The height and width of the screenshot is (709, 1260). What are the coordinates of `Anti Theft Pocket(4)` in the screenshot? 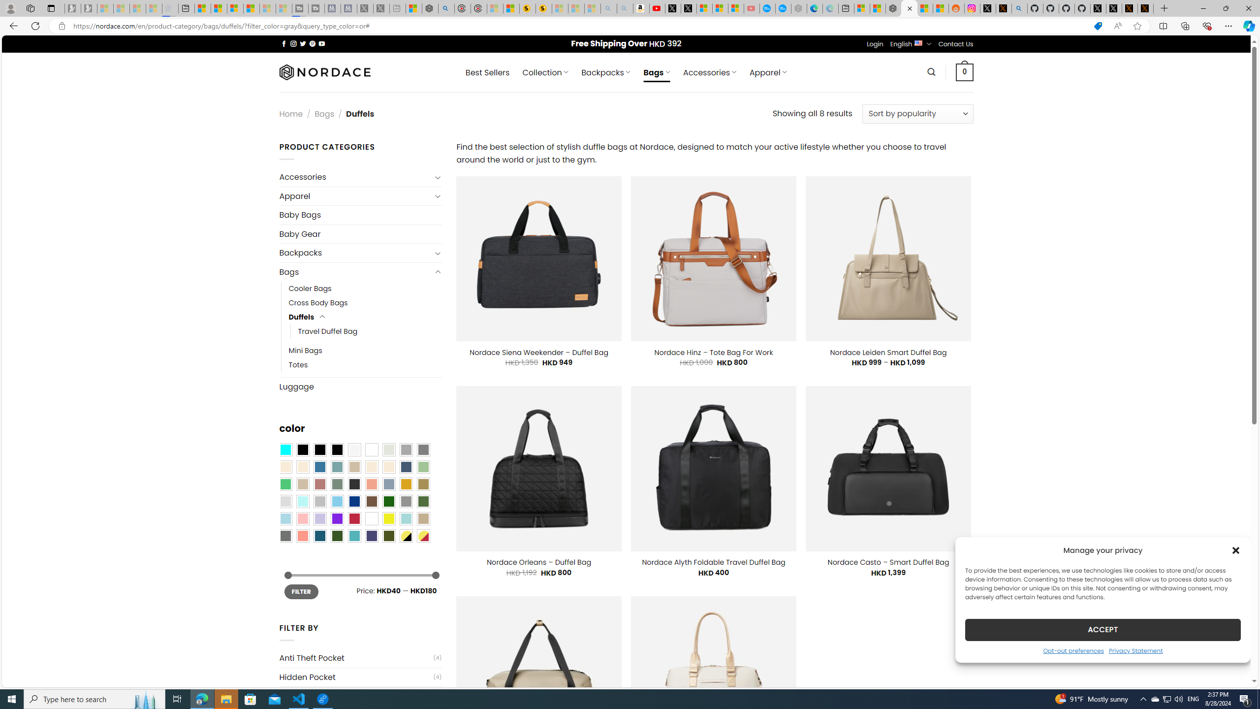 It's located at (360, 658).